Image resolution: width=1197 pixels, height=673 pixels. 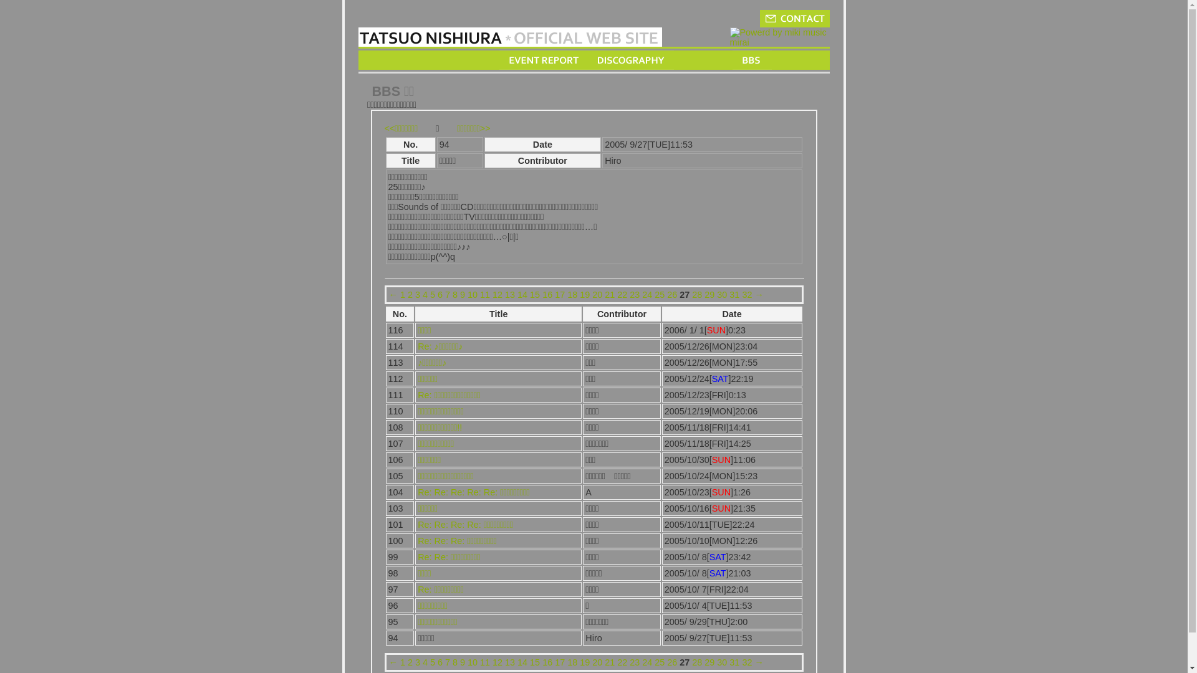 I want to click on 29, so click(x=709, y=662).